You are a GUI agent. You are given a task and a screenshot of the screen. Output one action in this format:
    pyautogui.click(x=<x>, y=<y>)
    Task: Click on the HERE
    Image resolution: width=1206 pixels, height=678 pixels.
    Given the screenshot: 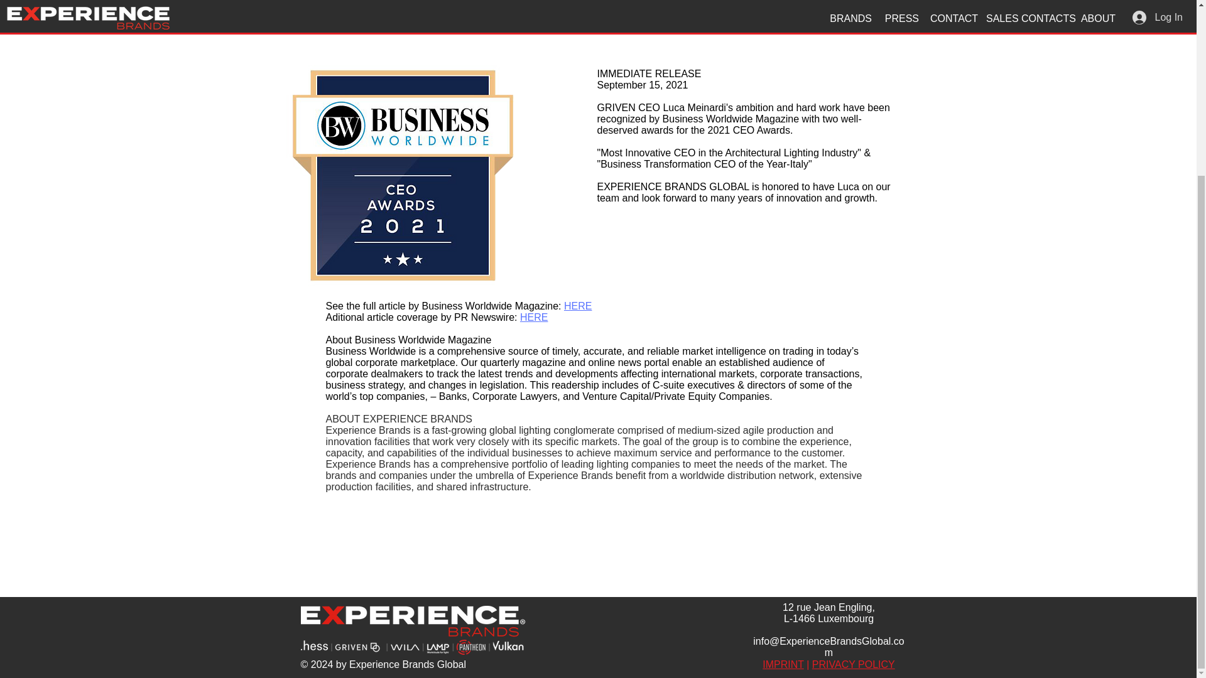 What is the action you would take?
    pyautogui.click(x=533, y=317)
    